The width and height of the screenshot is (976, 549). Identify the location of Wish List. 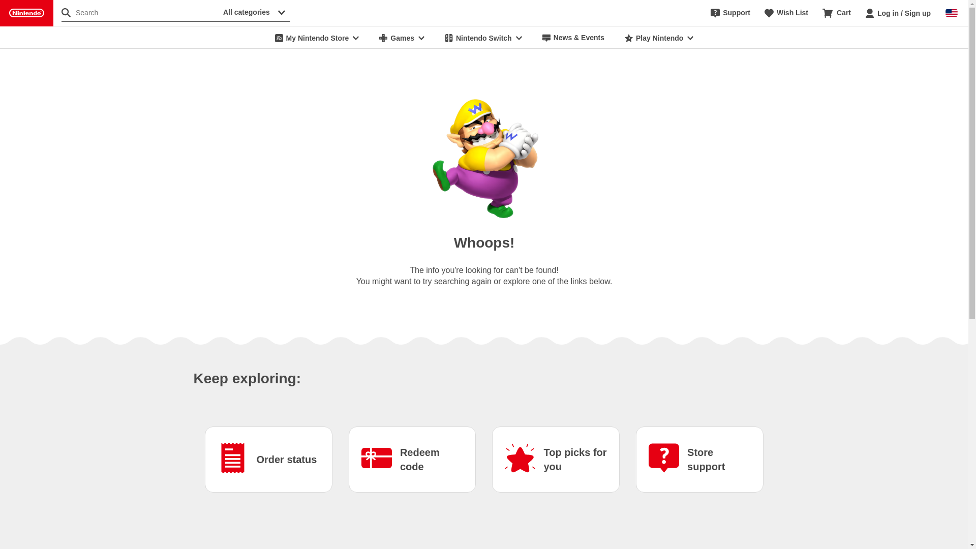
(786, 13).